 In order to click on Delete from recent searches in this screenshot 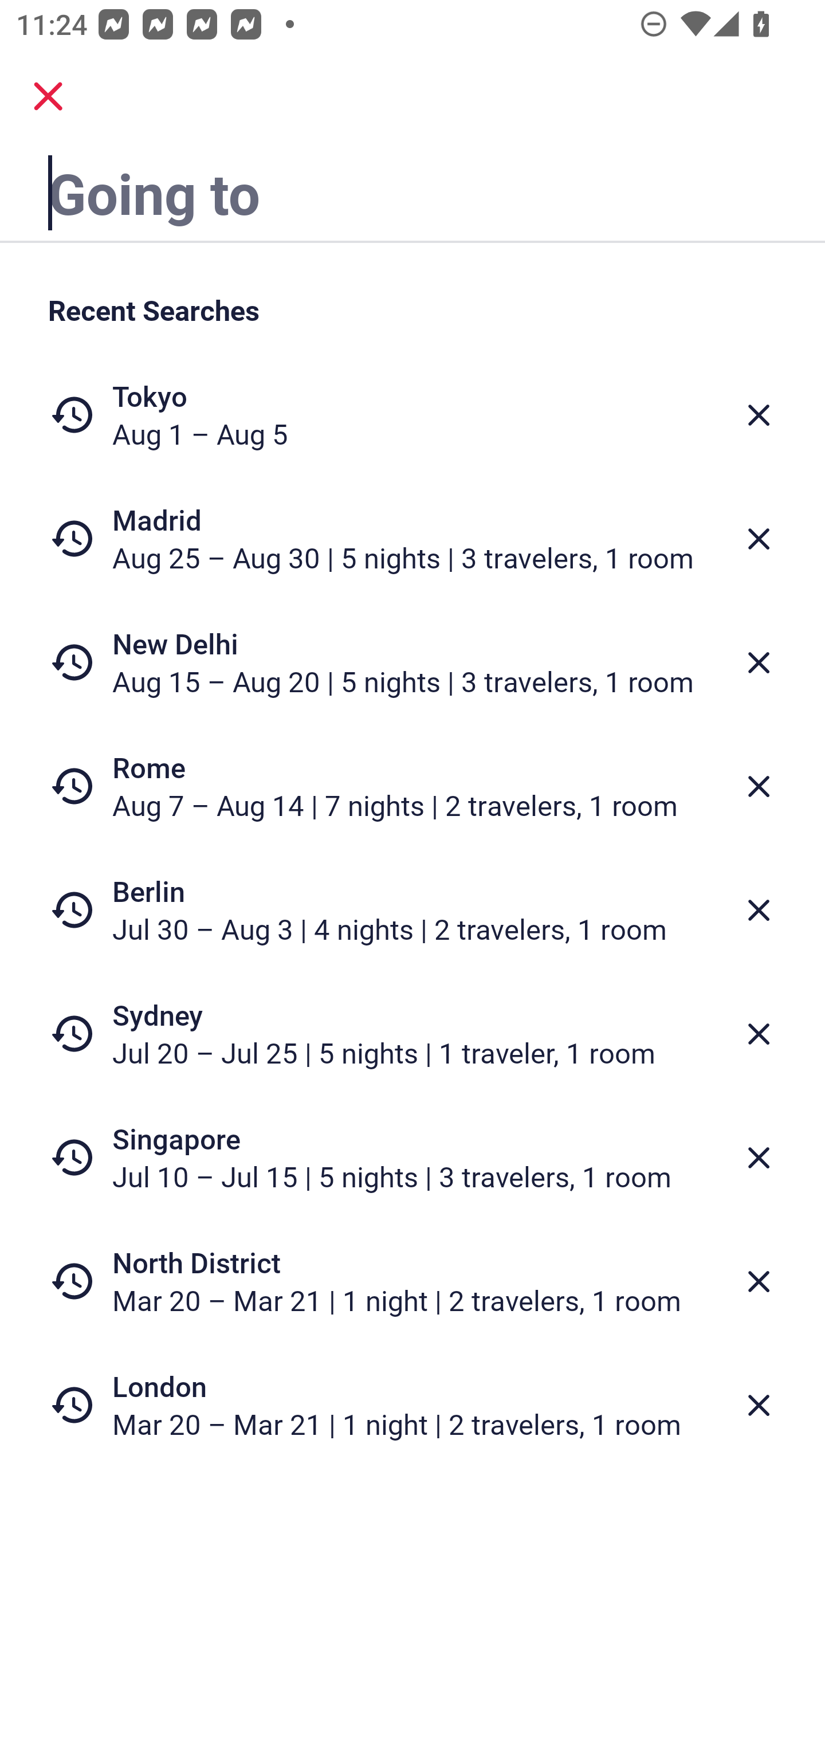, I will do `click(759, 786)`.